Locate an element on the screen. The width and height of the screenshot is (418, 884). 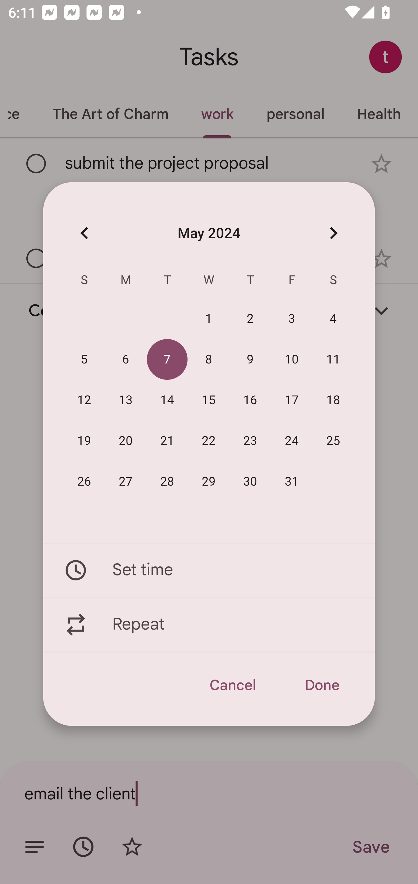
29 29 May 2024 is located at coordinates (209, 482).